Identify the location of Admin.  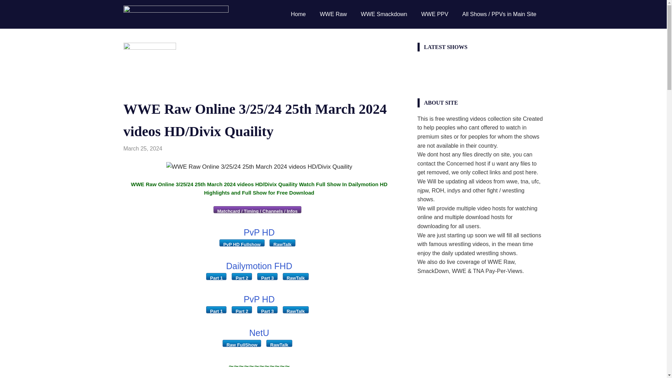
(170, 148).